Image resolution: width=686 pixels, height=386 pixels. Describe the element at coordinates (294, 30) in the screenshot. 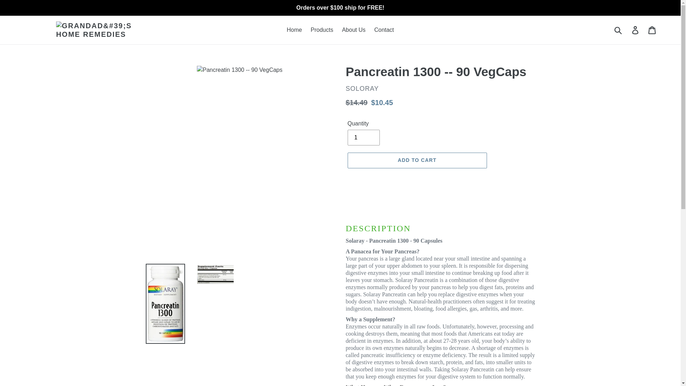

I see `Home` at that location.